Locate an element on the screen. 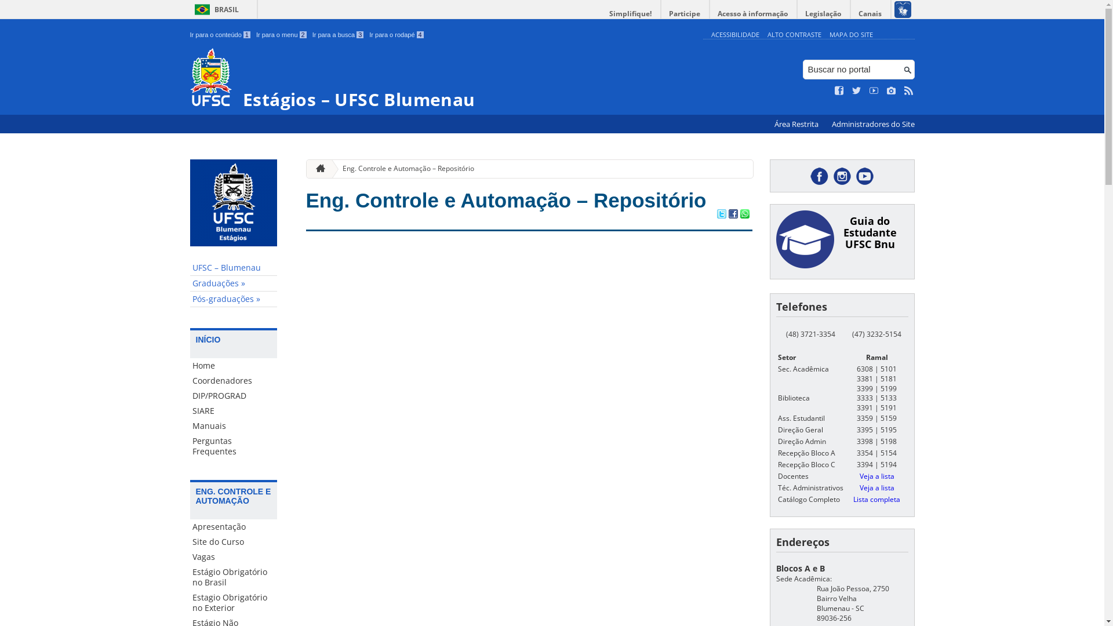  Veja a lista is located at coordinates (876, 488).